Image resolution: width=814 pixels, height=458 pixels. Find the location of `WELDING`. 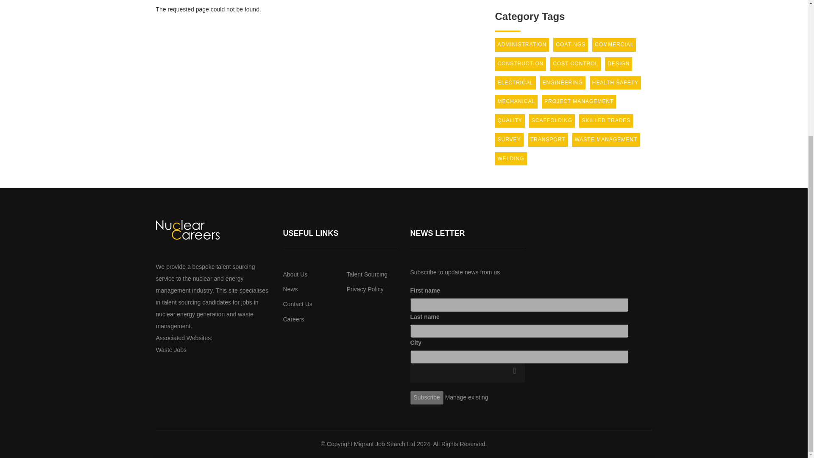

WELDING is located at coordinates (510, 159).